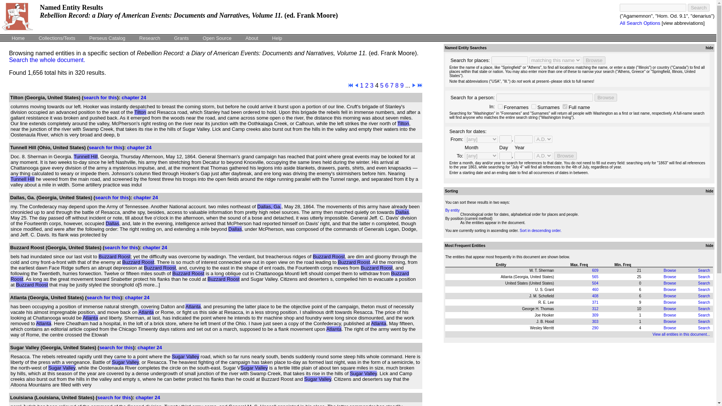  Describe the element at coordinates (107, 38) in the screenshot. I see `Perseus Catalog` at that location.